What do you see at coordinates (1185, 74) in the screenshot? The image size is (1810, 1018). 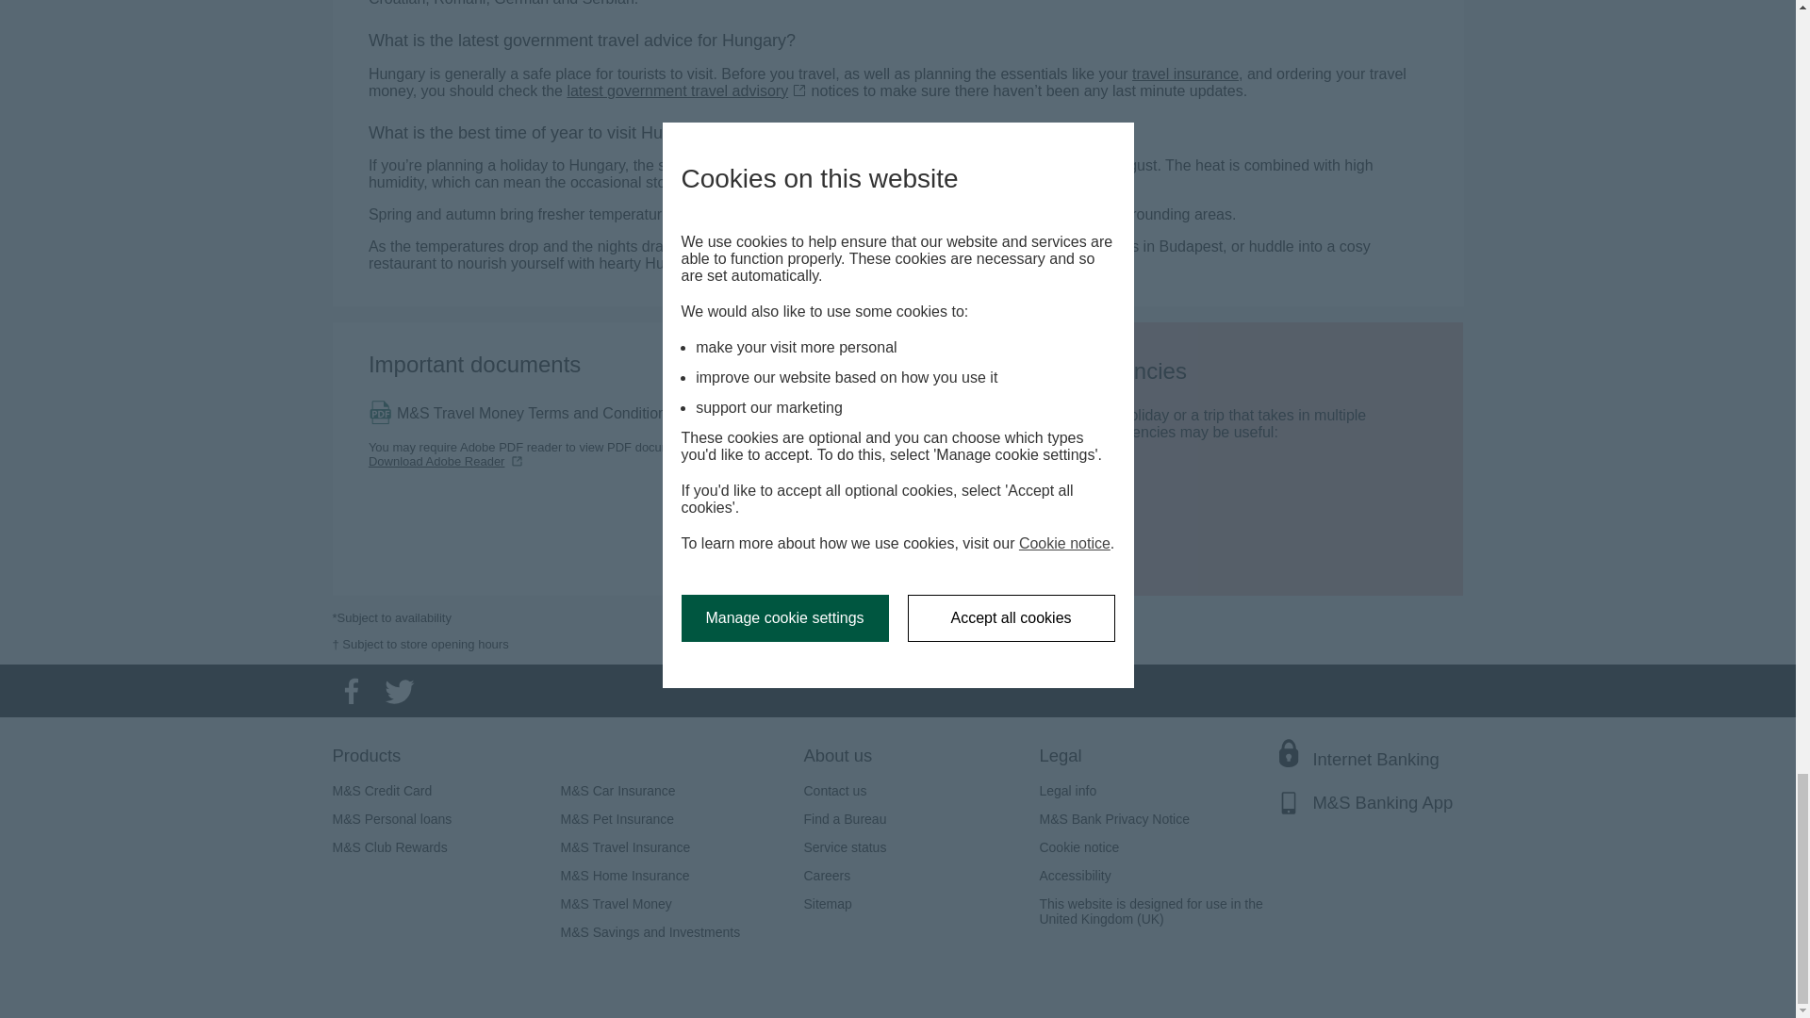 I see `travel insurance` at bounding box center [1185, 74].